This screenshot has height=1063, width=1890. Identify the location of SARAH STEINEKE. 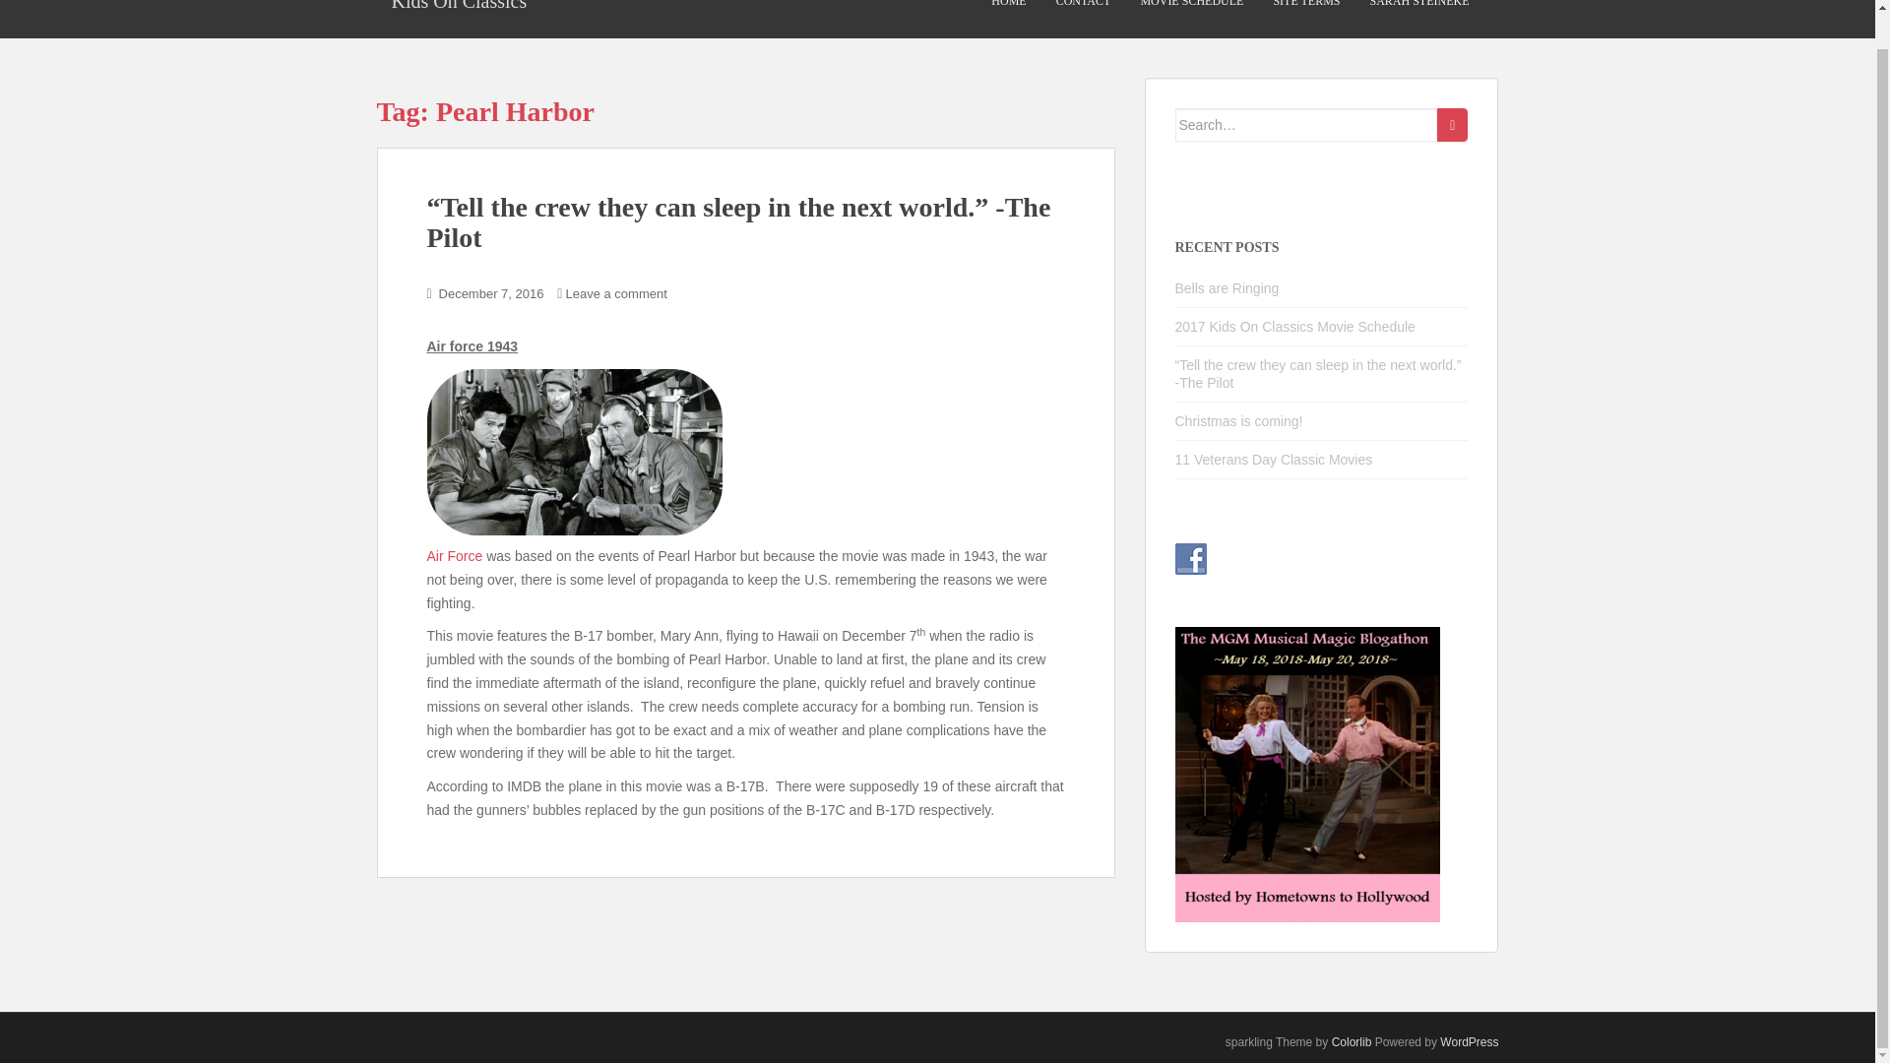
(1419, 19).